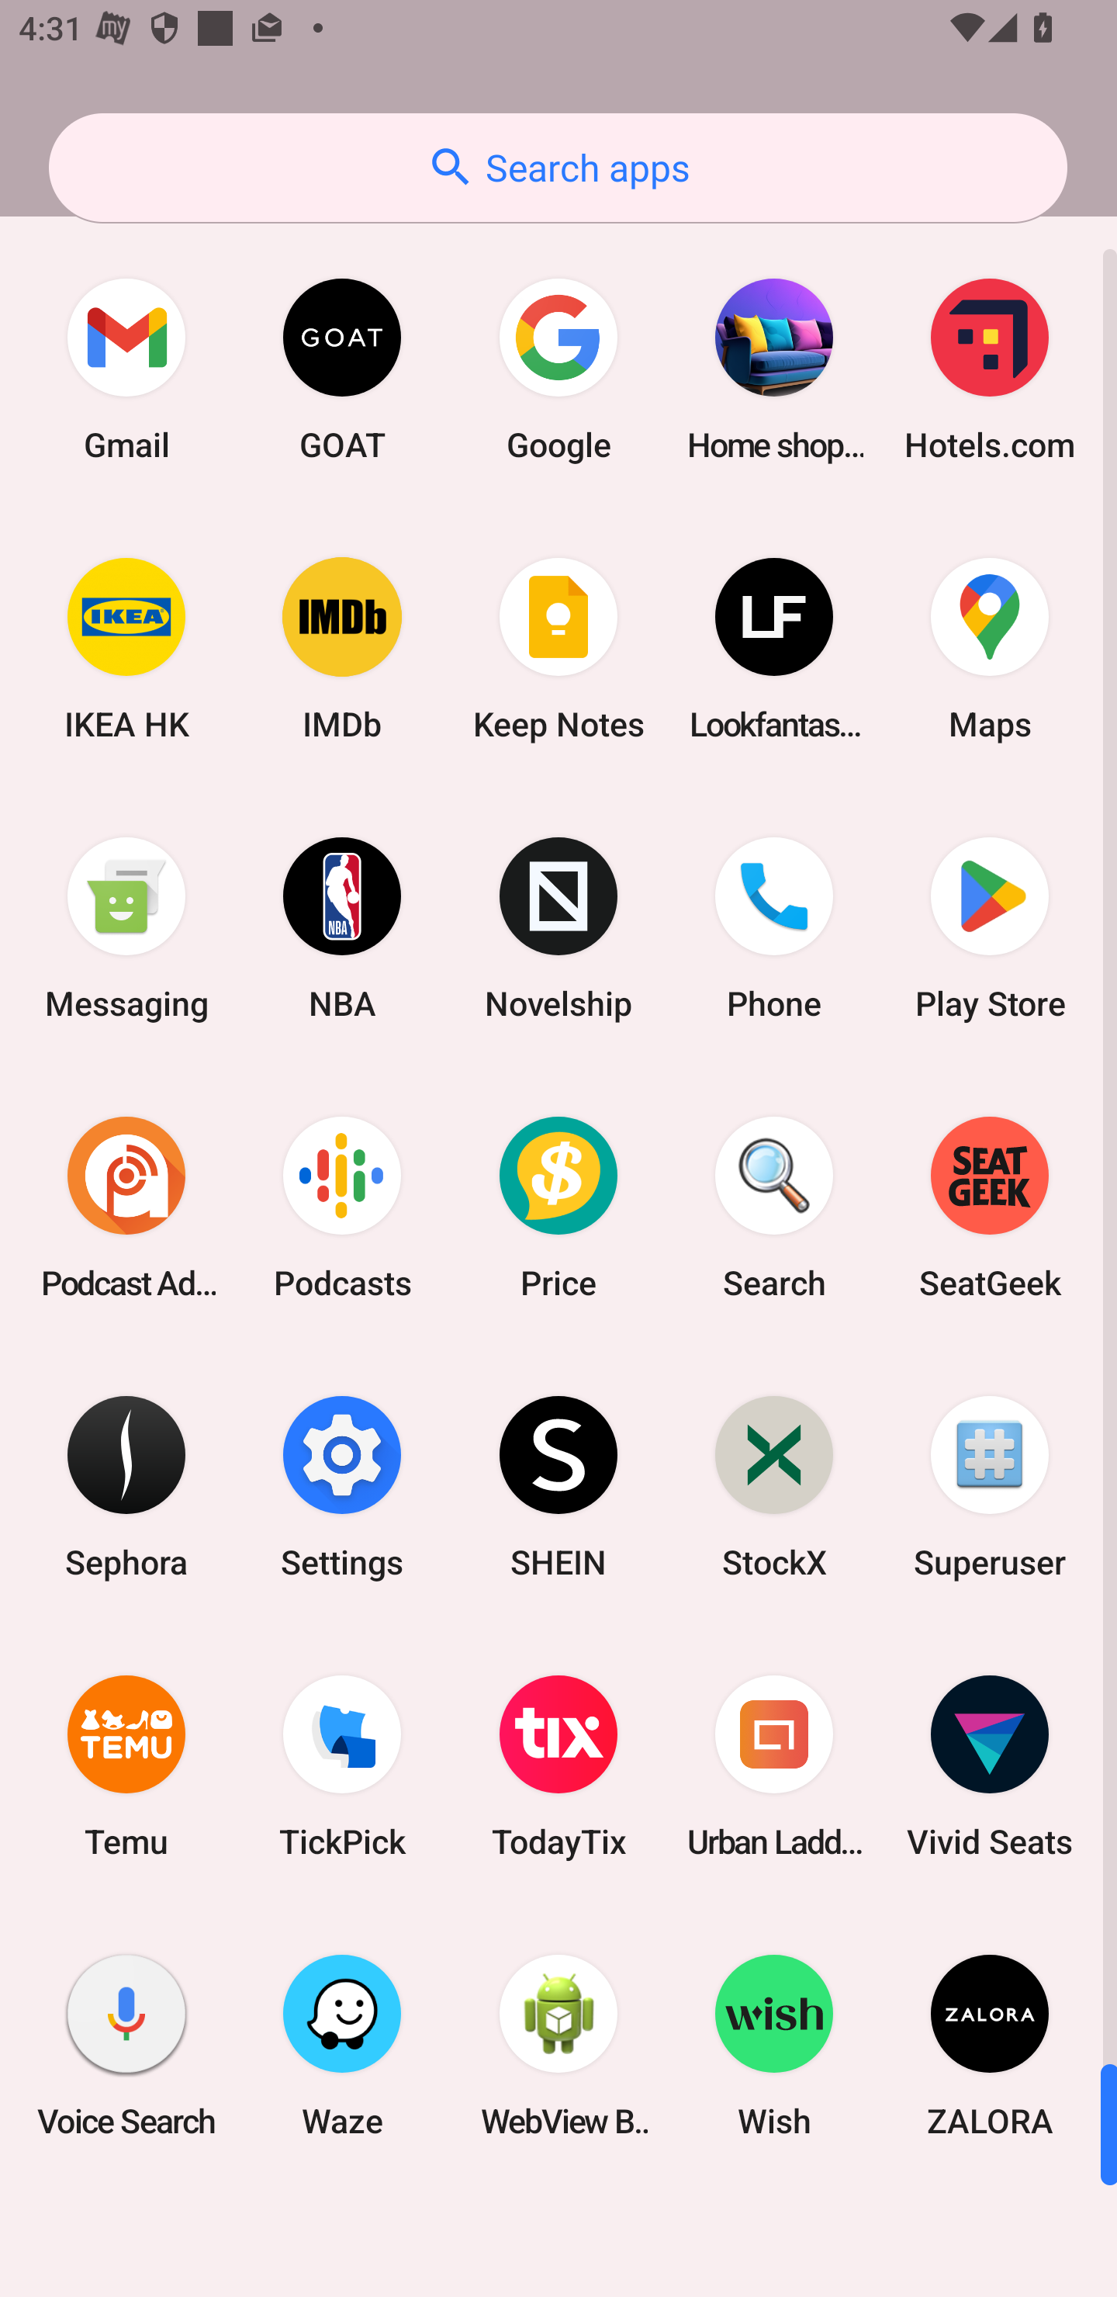  I want to click on NBA, so click(342, 928).